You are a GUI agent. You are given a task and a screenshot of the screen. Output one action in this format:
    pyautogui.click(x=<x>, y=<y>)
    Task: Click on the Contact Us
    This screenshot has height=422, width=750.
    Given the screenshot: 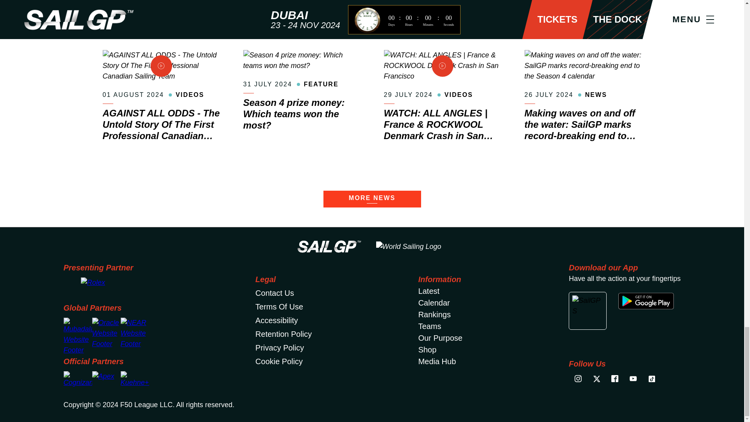 What is the action you would take?
    pyautogui.click(x=275, y=293)
    